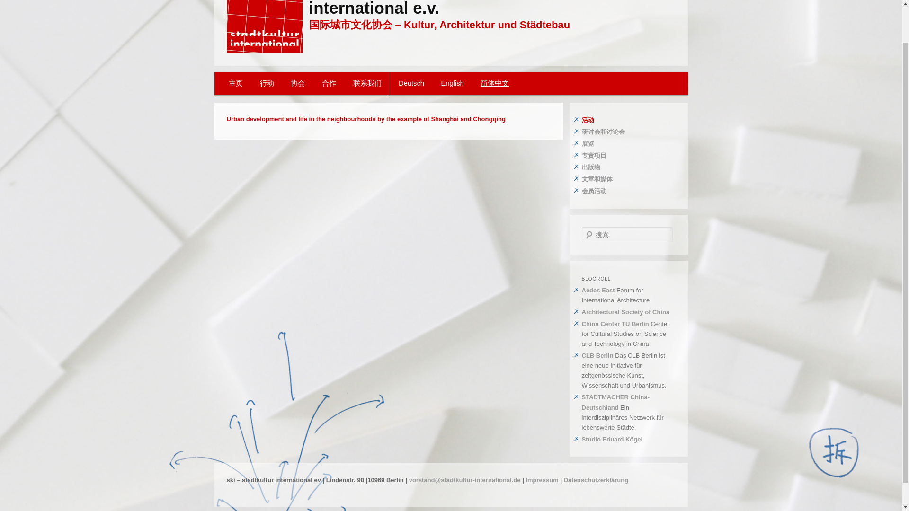 The width and height of the screenshot is (909, 511). What do you see at coordinates (597, 356) in the screenshot?
I see `CLB Berlin` at bounding box center [597, 356].